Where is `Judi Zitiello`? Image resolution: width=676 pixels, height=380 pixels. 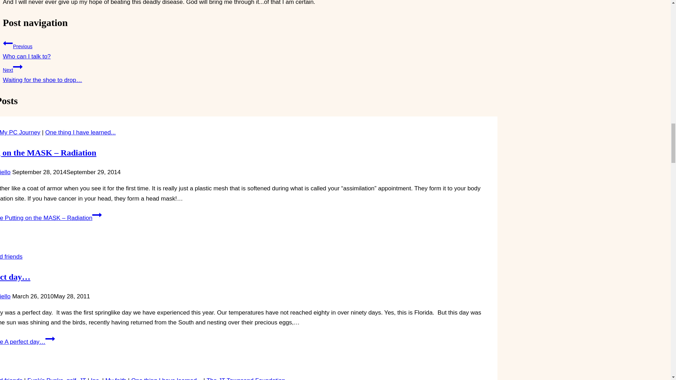
Judi Zitiello is located at coordinates (80, 132).